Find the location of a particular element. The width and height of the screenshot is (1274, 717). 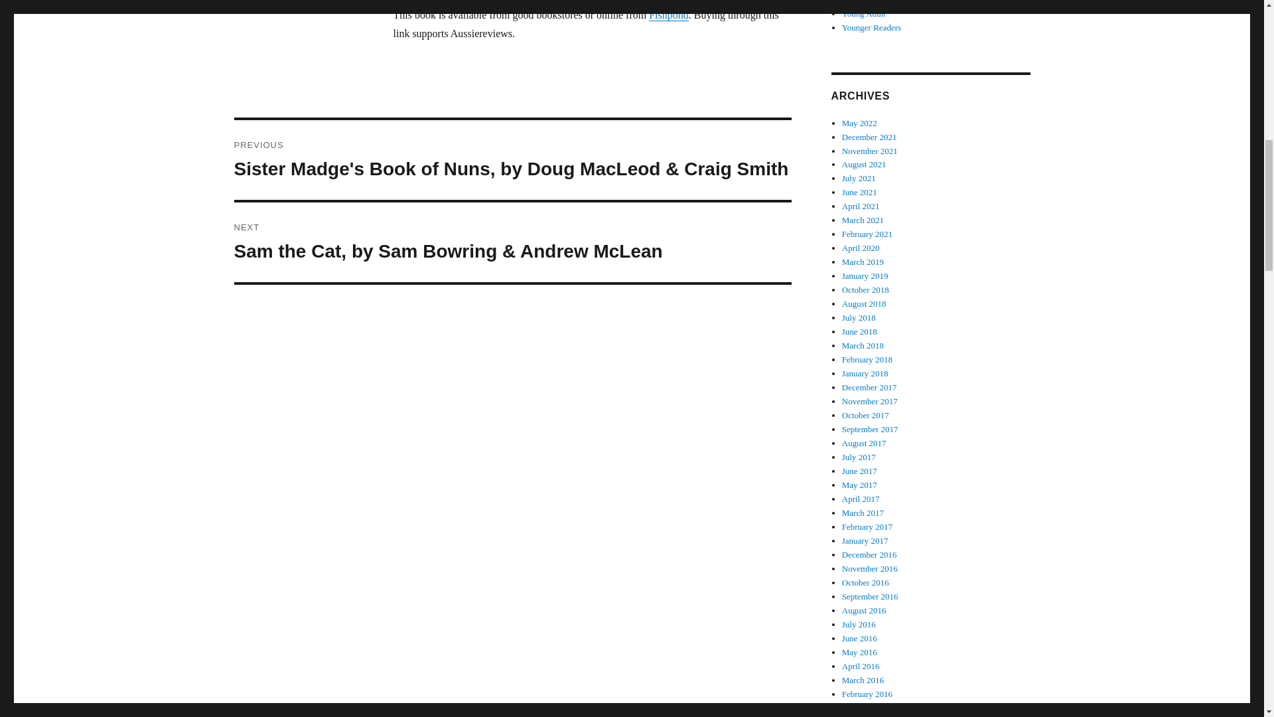

Younger Readers is located at coordinates (871, 27).